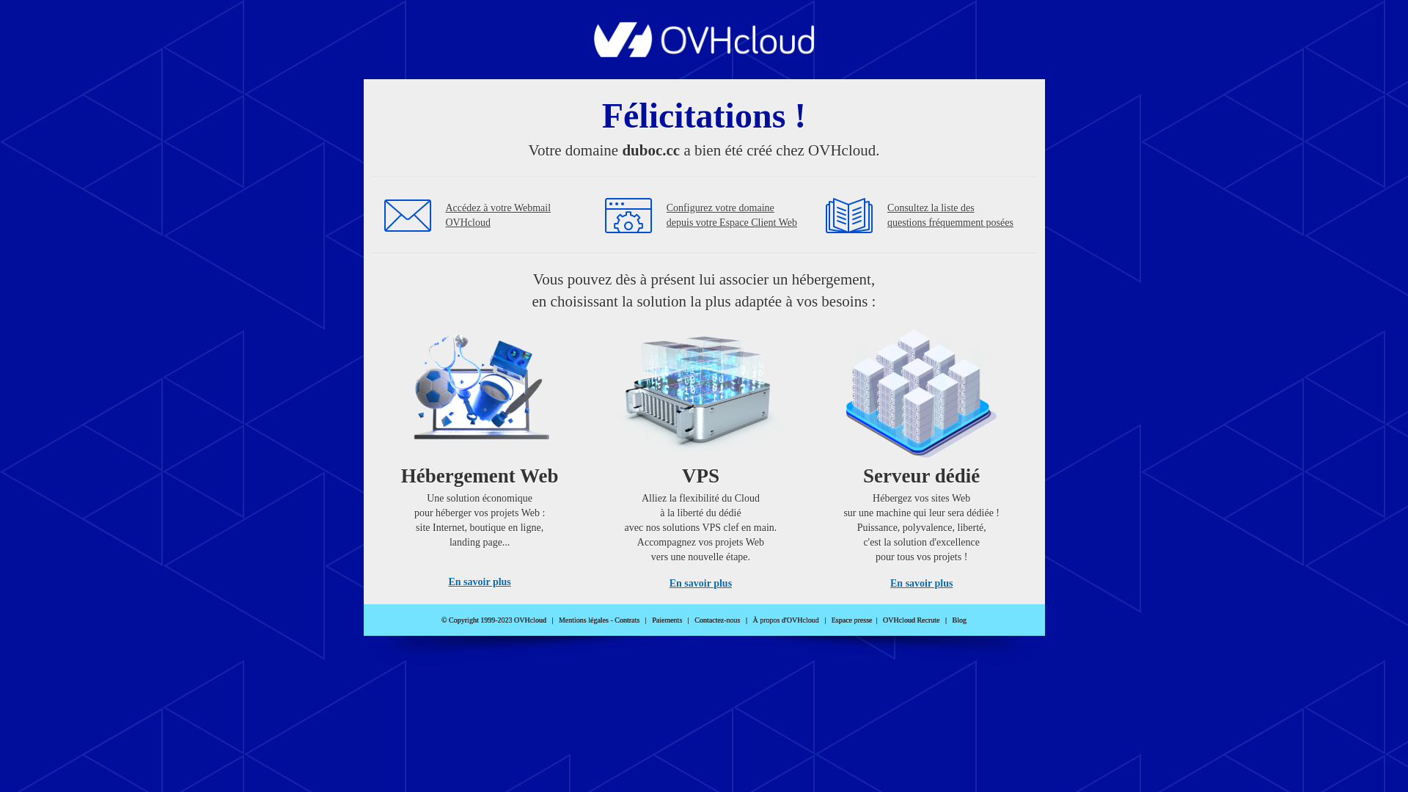 This screenshot has height=792, width=1408. Describe the element at coordinates (704, 53) in the screenshot. I see `OVHcloud` at that location.